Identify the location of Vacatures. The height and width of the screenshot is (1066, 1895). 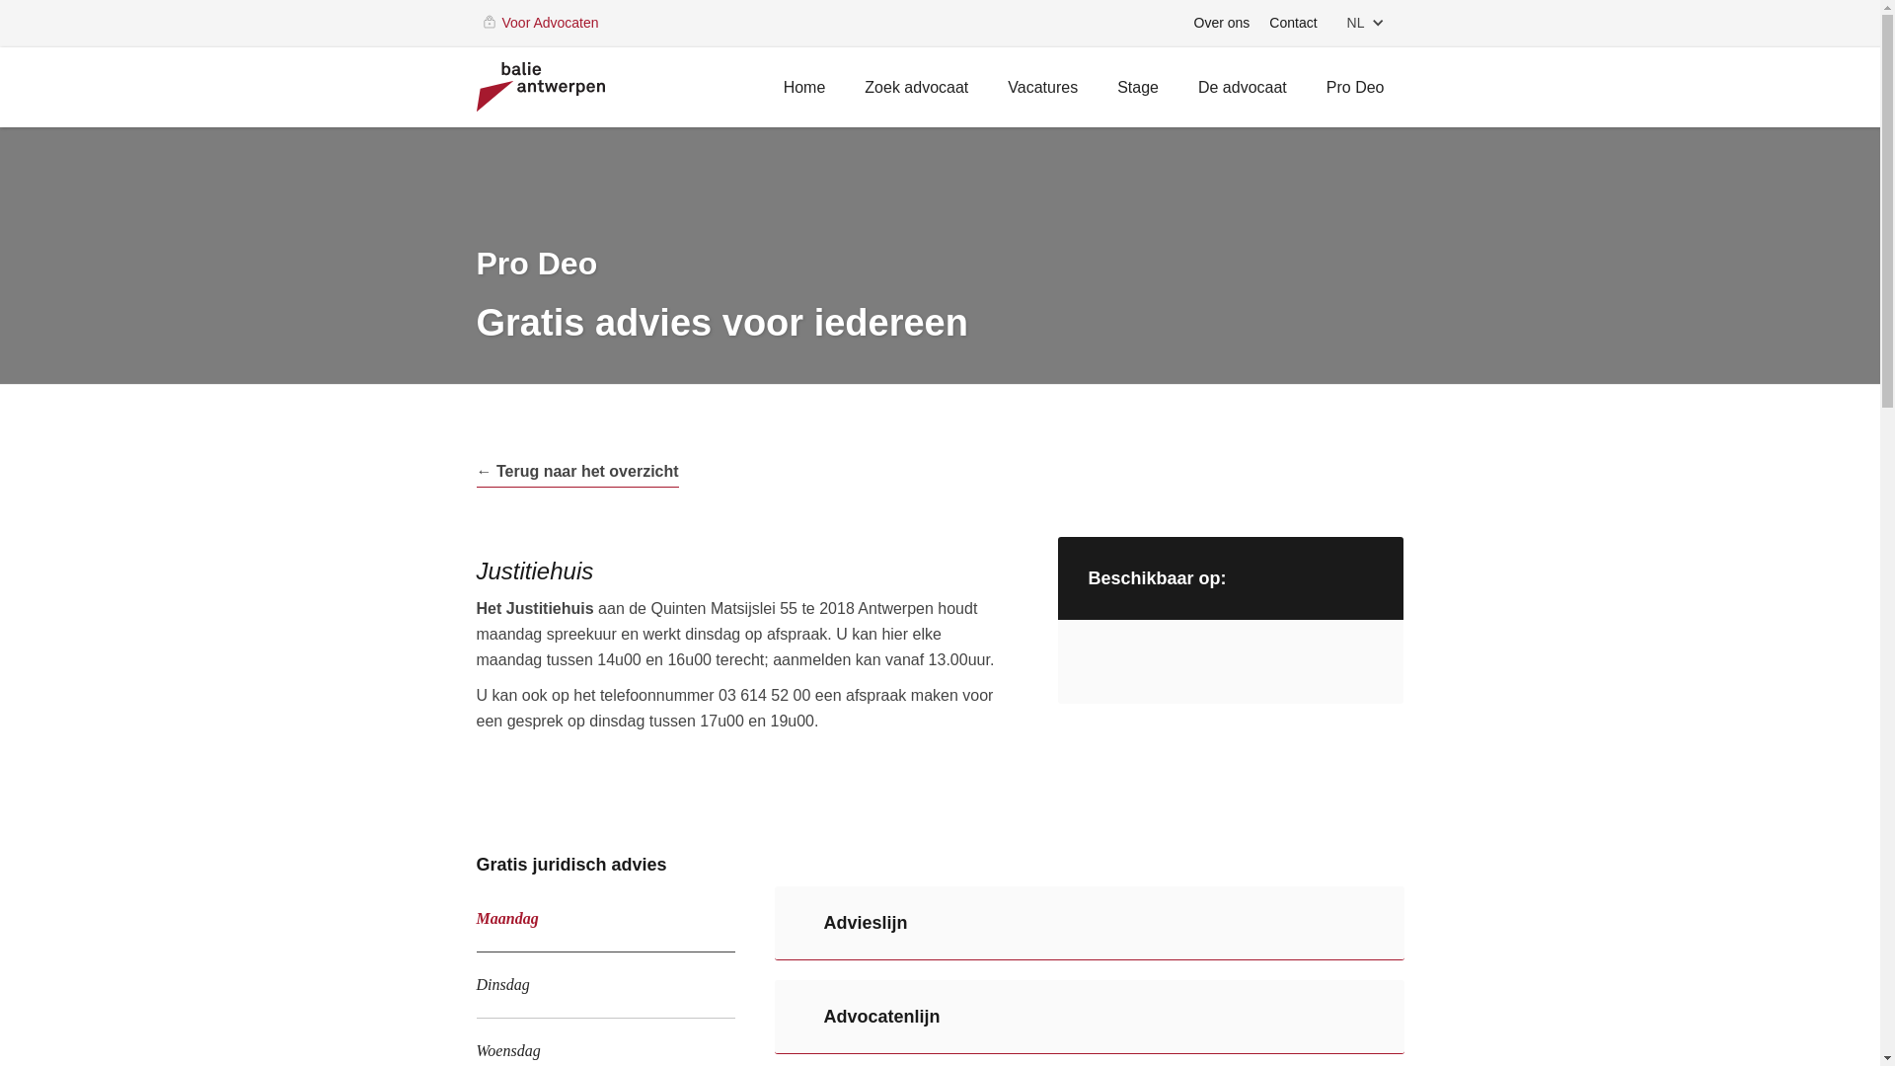
(1042, 91).